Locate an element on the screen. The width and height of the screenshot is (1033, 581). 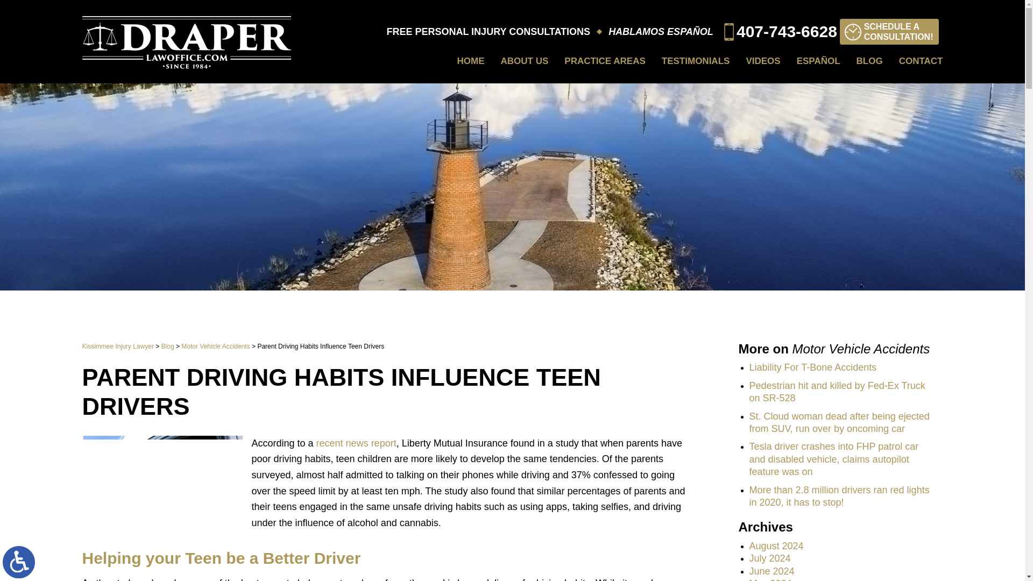
recent news report is located at coordinates (525, 61).